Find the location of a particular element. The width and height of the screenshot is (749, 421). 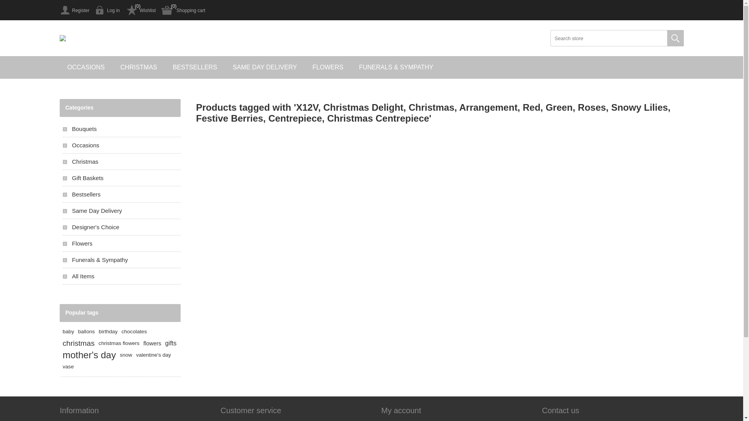

Search is located at coordinates (675, 38).